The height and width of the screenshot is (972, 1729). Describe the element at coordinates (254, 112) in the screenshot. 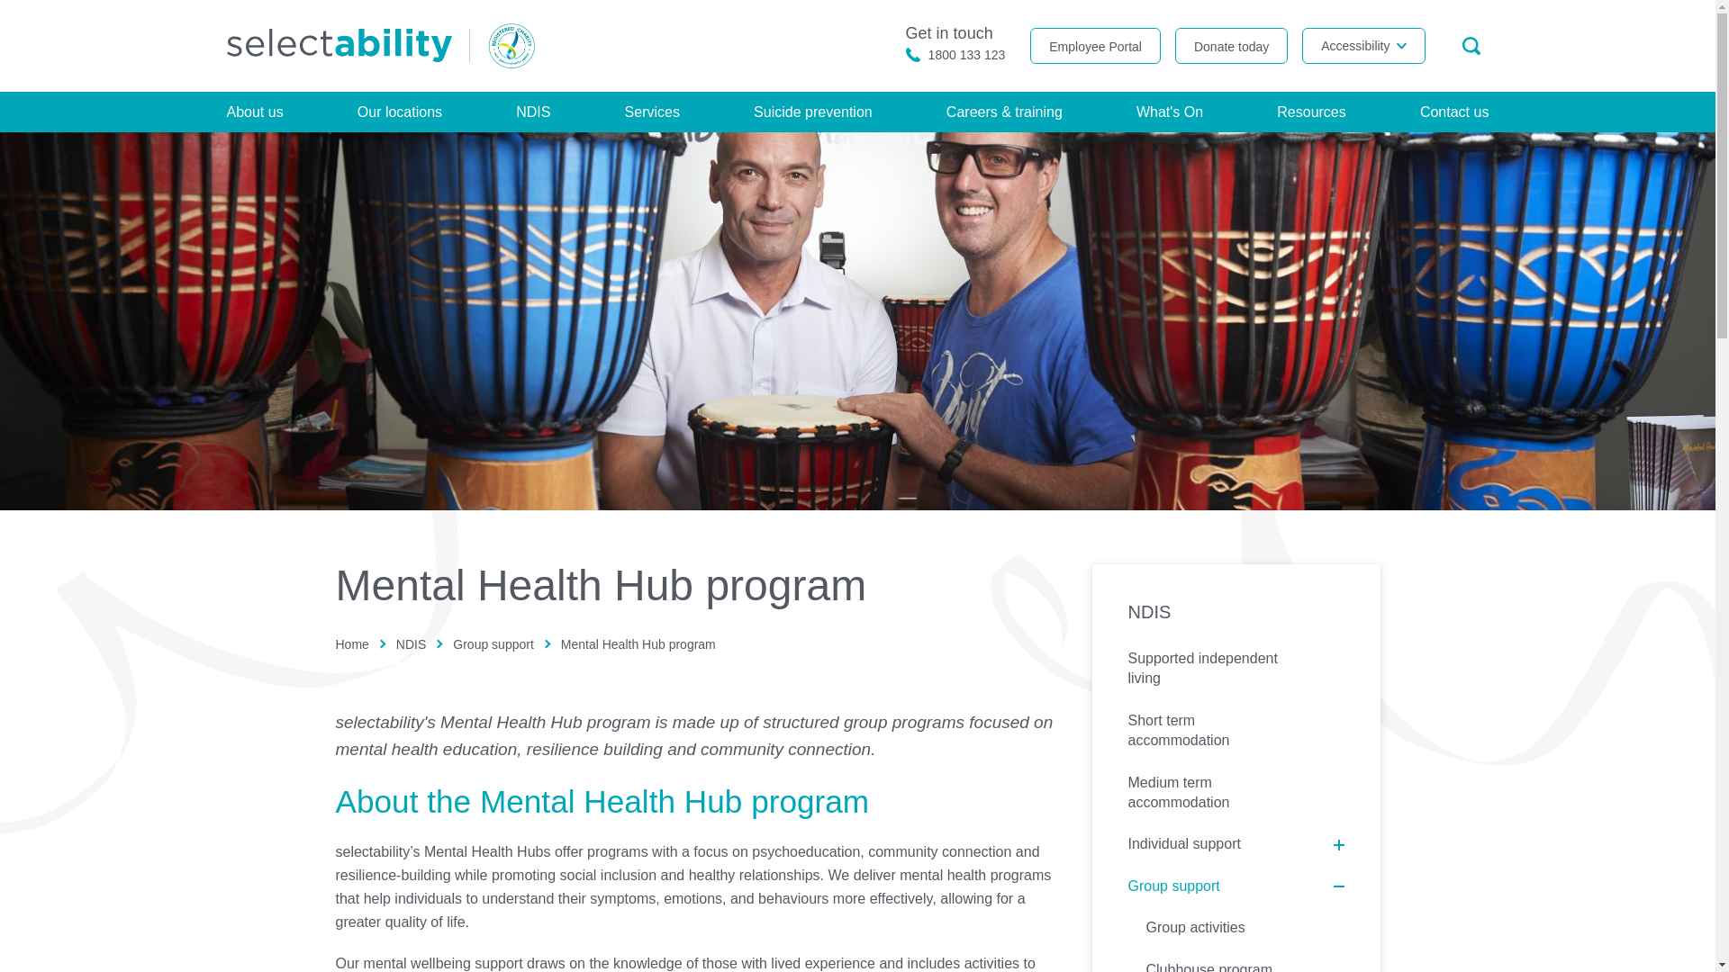

I see `About us` at that location.